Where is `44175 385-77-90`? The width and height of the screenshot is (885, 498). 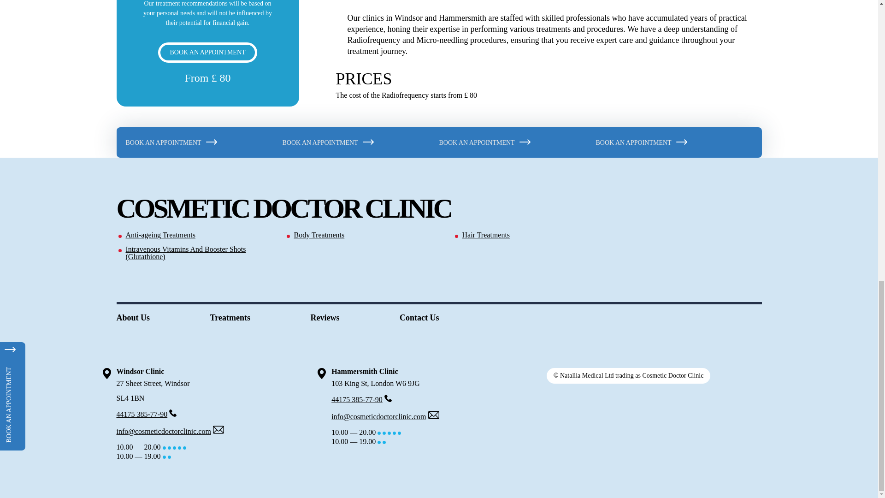 44175 385-77-90 is located at coordinates (141, 414).